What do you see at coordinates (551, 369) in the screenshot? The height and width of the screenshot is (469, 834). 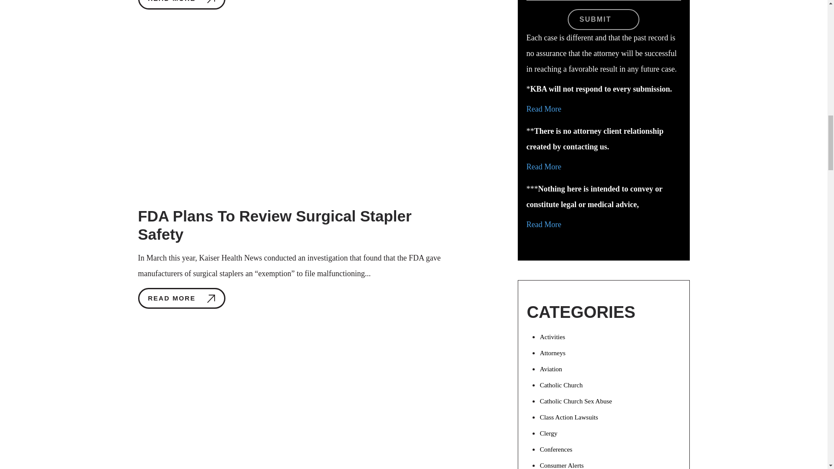 I see `View all post filed under Aviation` at bounding box center [551, 369].